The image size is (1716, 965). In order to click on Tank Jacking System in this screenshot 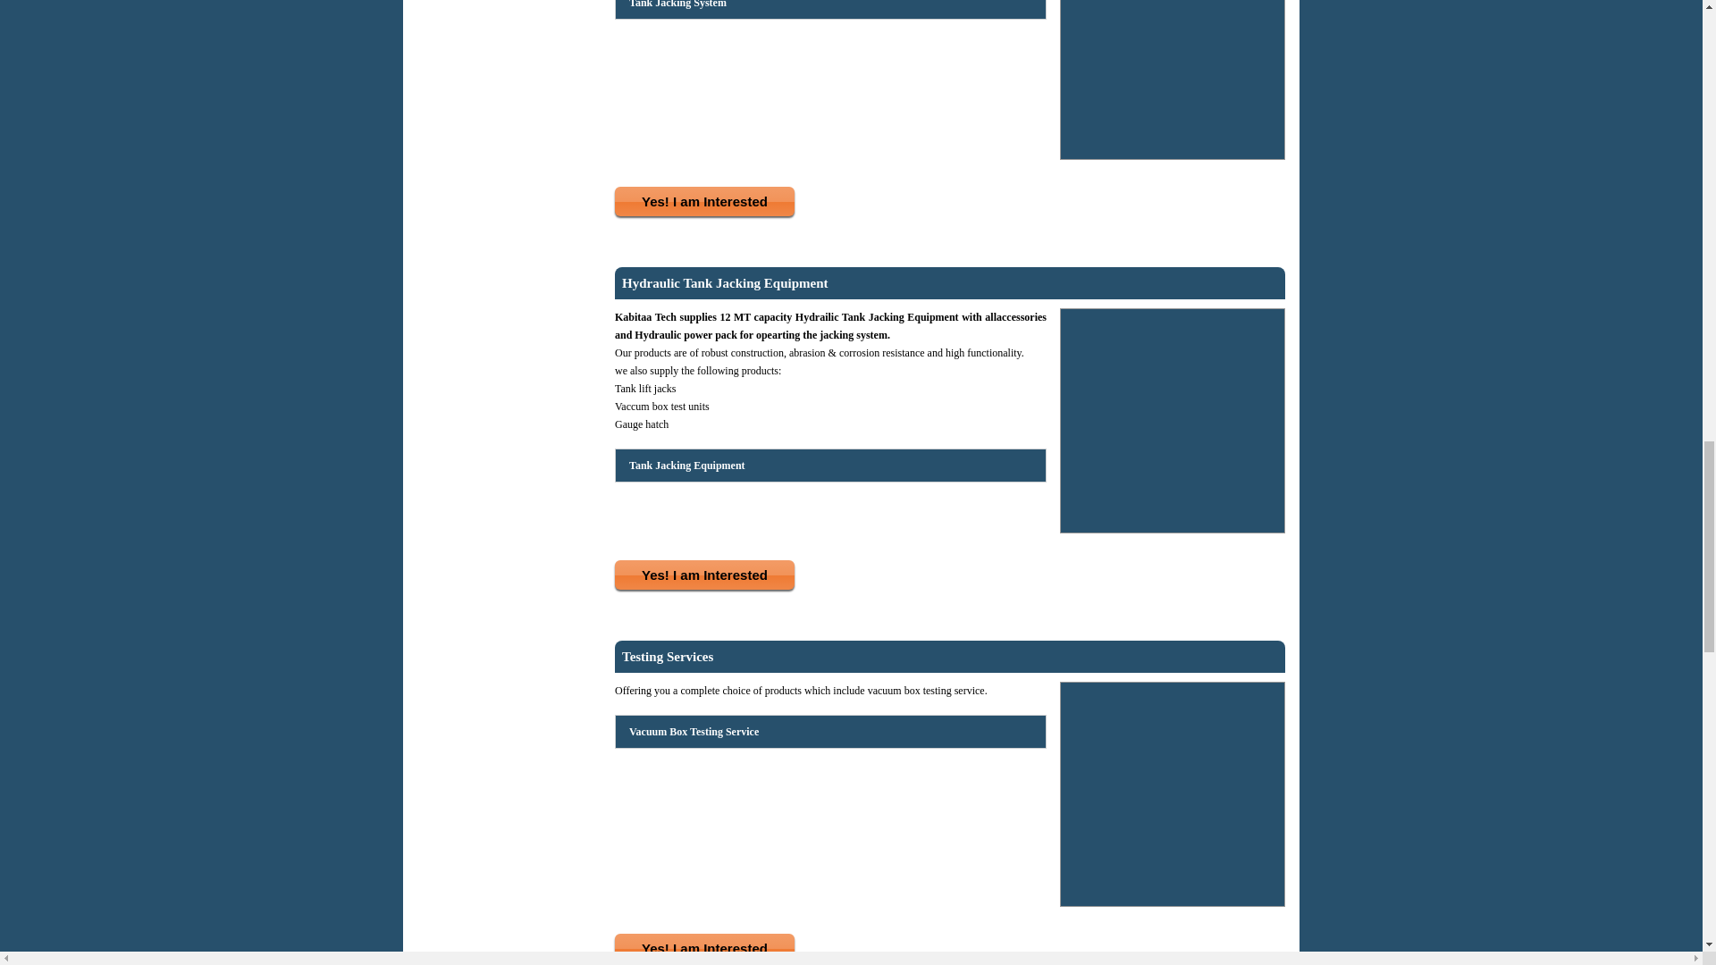, I will do `click(677, 8)`.